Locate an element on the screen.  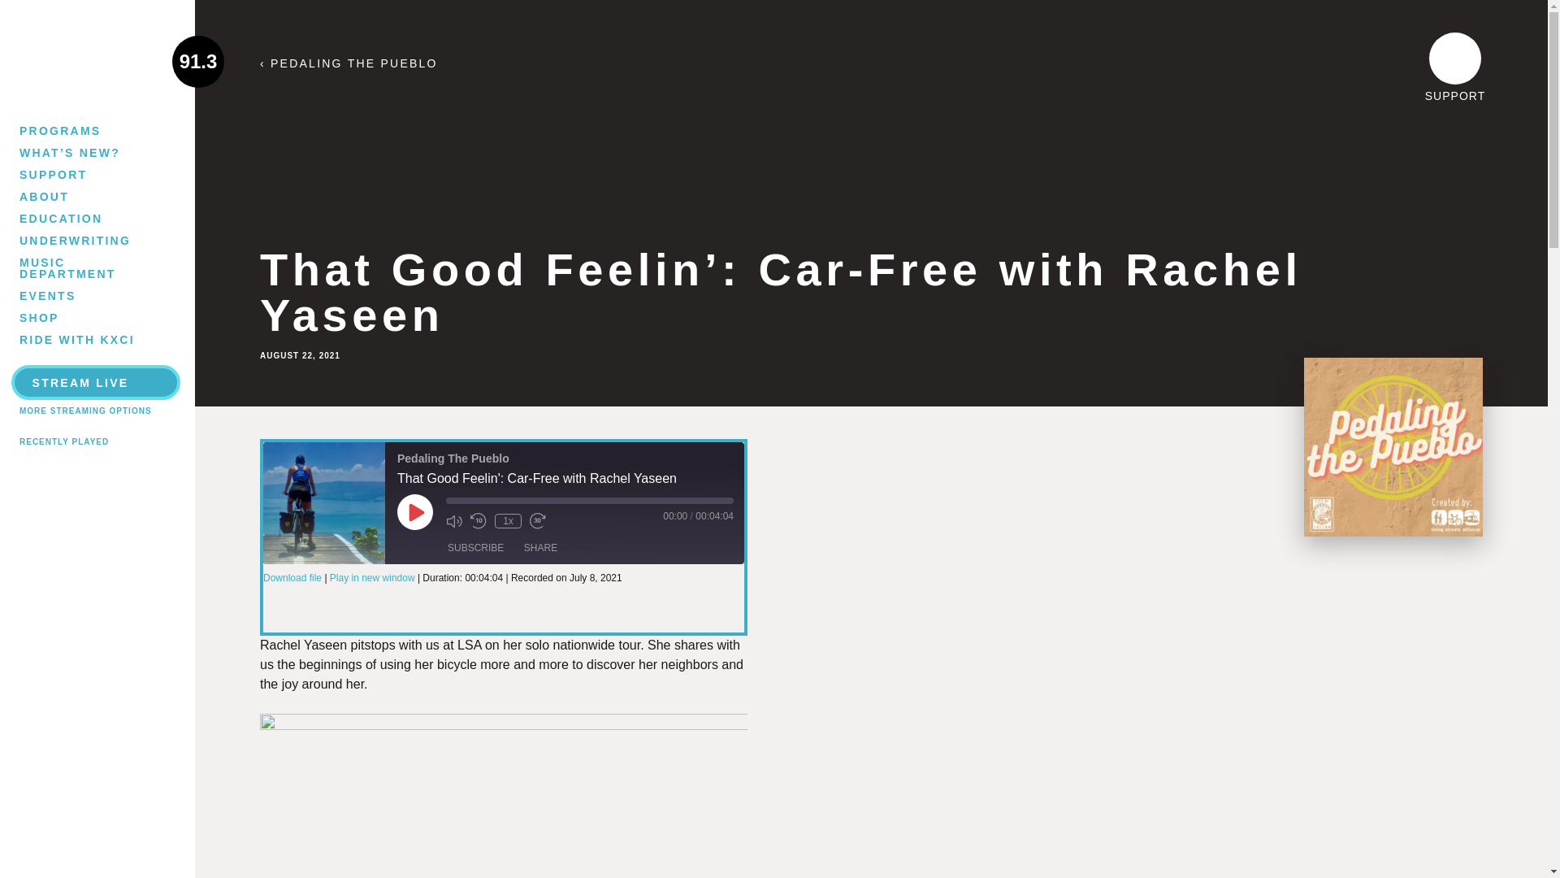
Home is located at coordinates (97, 61).